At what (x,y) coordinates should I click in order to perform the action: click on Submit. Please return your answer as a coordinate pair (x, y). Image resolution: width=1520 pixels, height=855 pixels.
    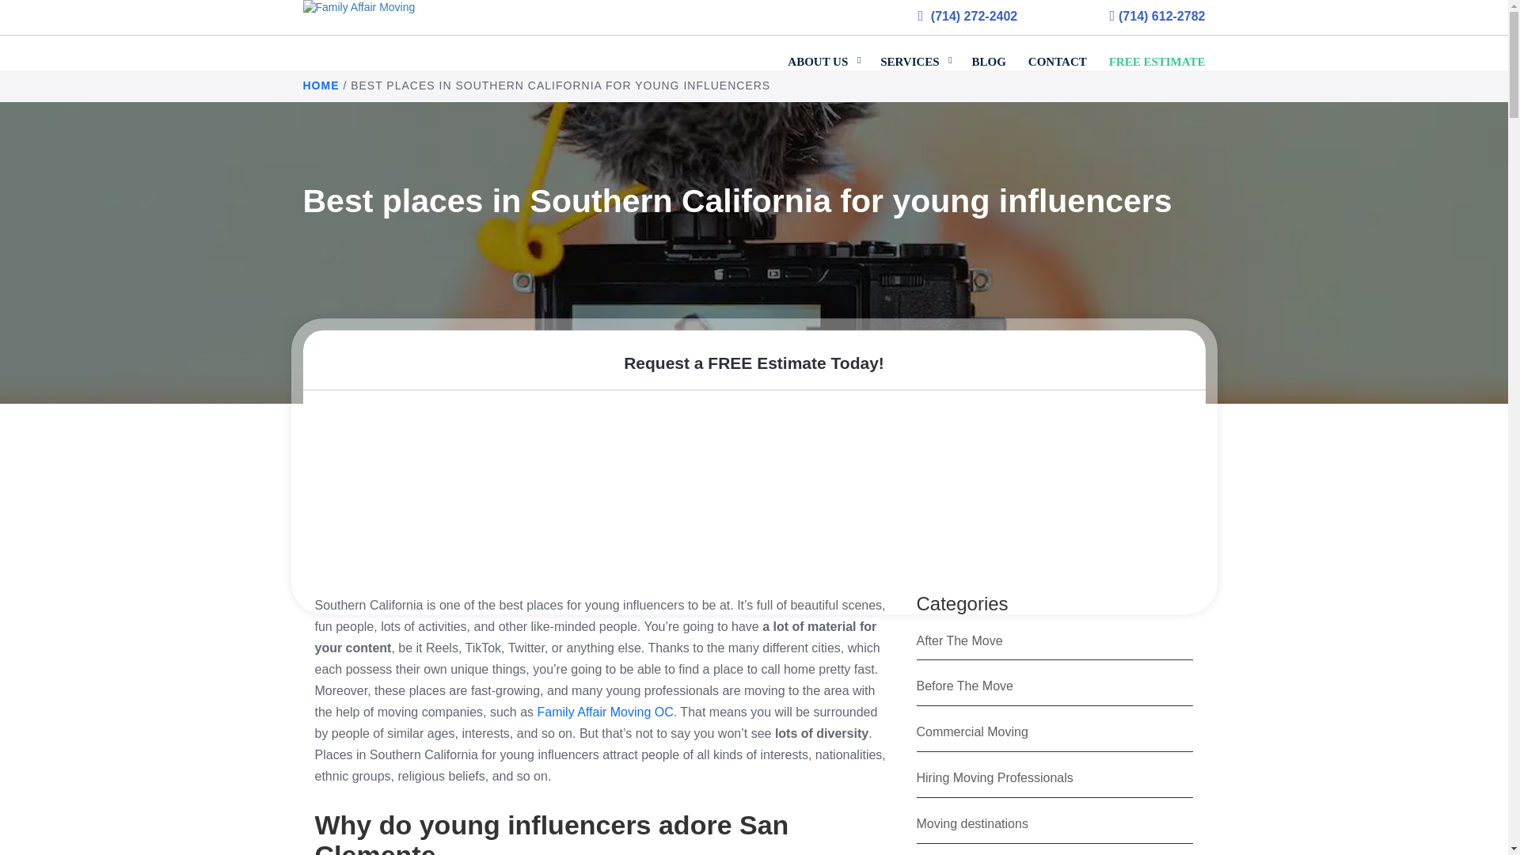
    Looking at the image, I should click on (1056, 568).